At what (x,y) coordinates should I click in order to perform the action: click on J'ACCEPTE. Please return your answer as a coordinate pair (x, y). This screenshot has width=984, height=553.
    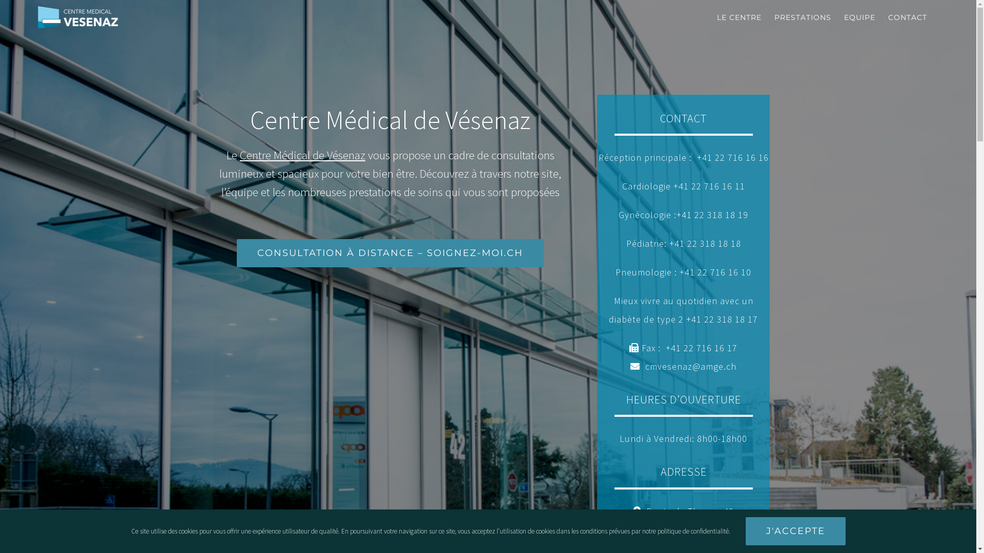
    Looking at the image, I should click on (795, 531).